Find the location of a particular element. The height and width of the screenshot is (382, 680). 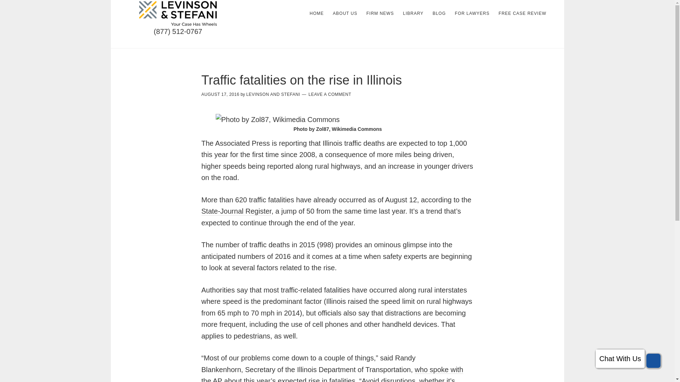

LEVINSON AND STEFANI INJURY LAWYERS is located at coordinates (178, 13).